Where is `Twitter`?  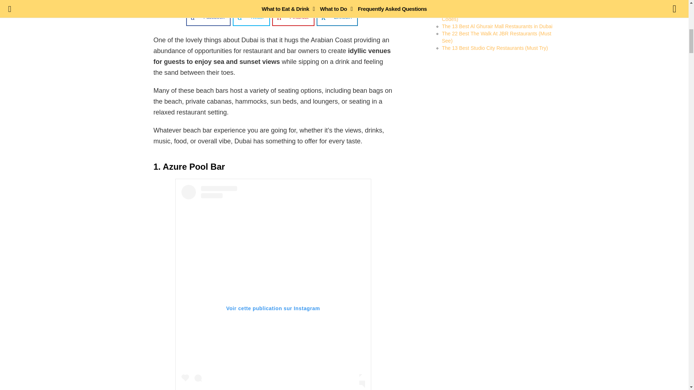
Twitter is located at coordinates (251, 17).